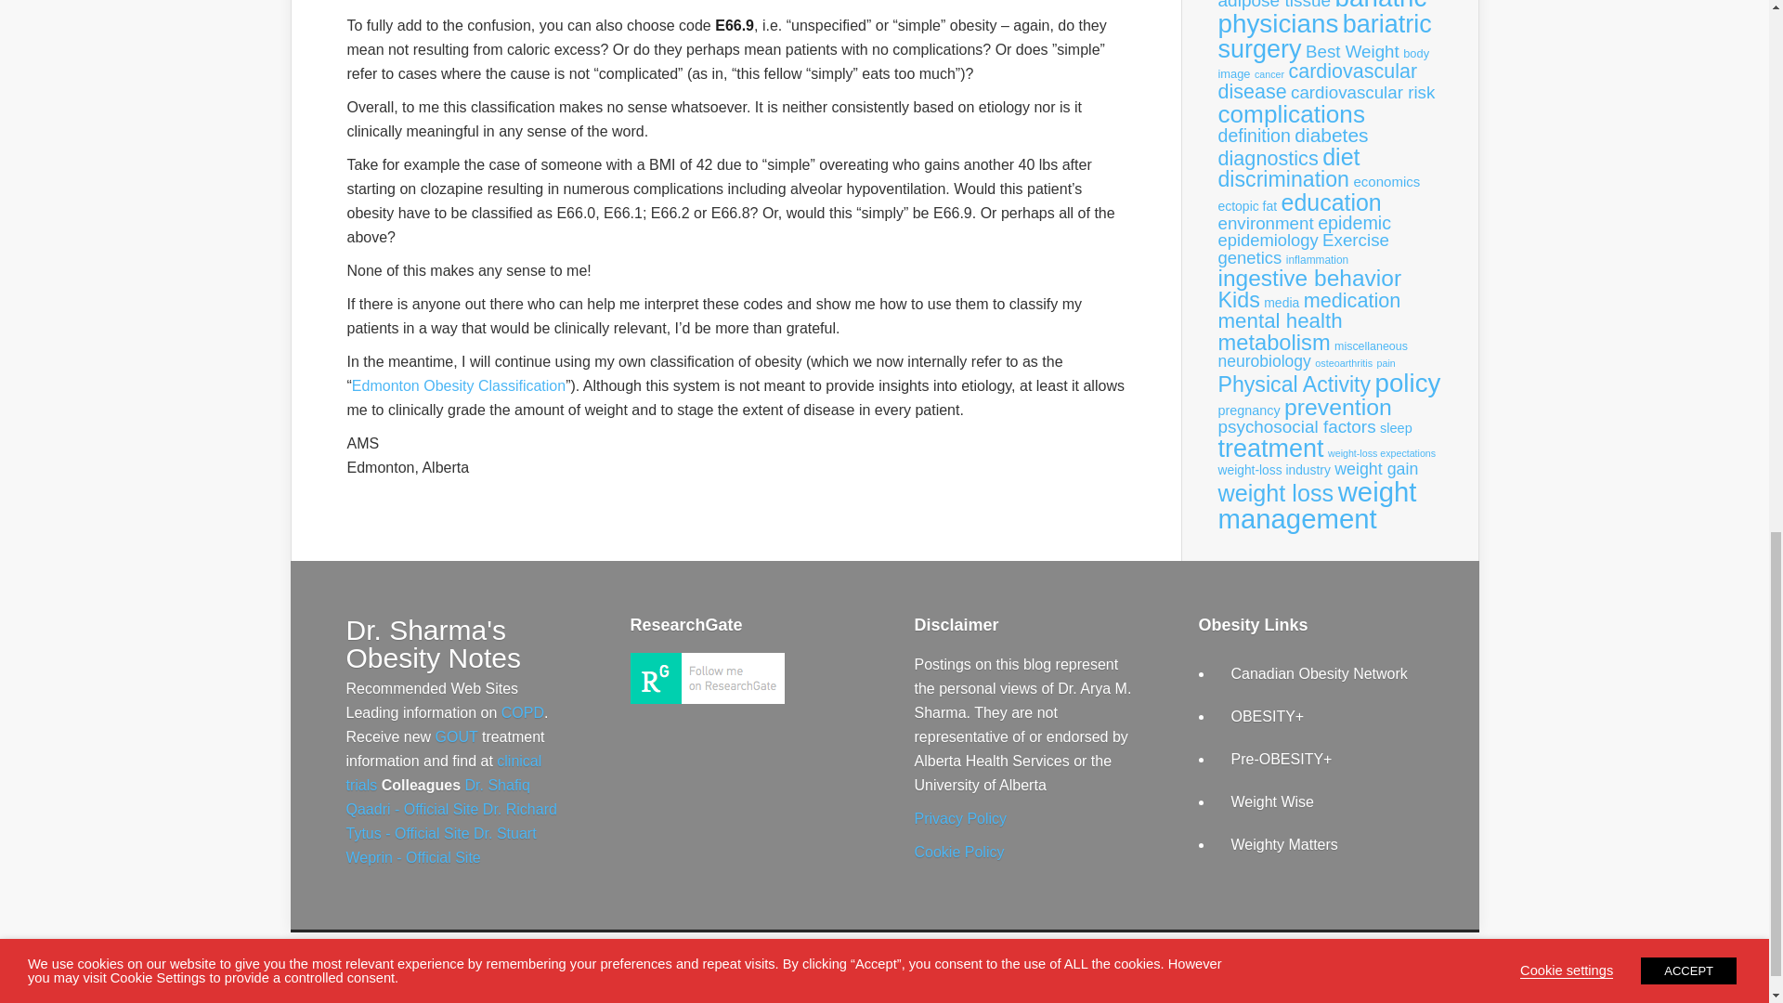 This screenshot has height=1003, width=1783. I want to click on bariatric physicians, so click(1322, 19).